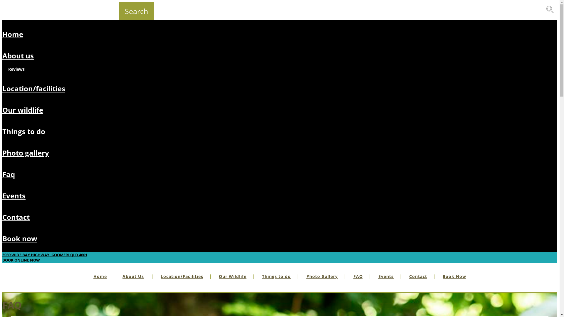  I want to click on faq, so click(9, 174).